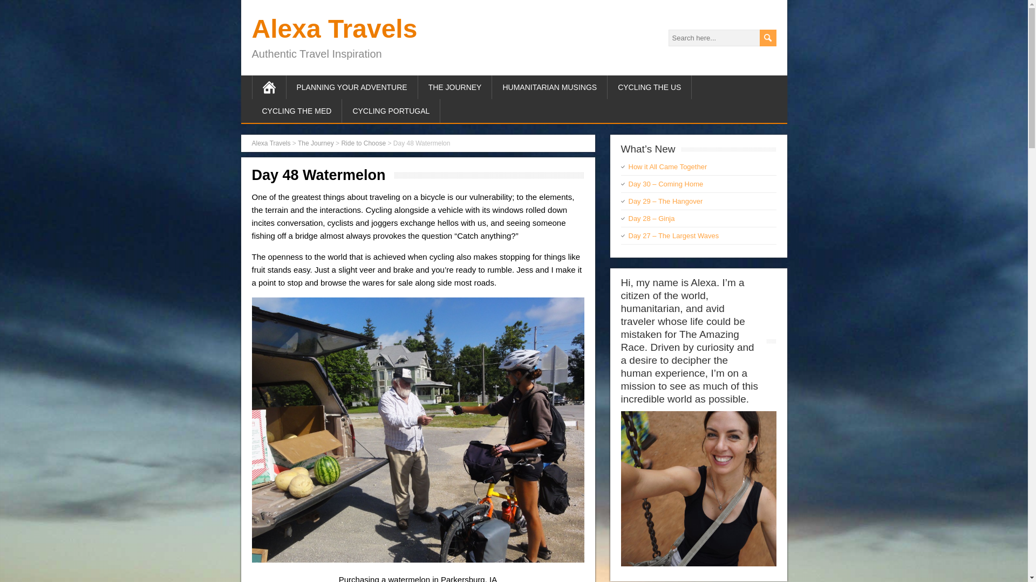  I want to click on Go to Alexa Travels., so click(271, 143).